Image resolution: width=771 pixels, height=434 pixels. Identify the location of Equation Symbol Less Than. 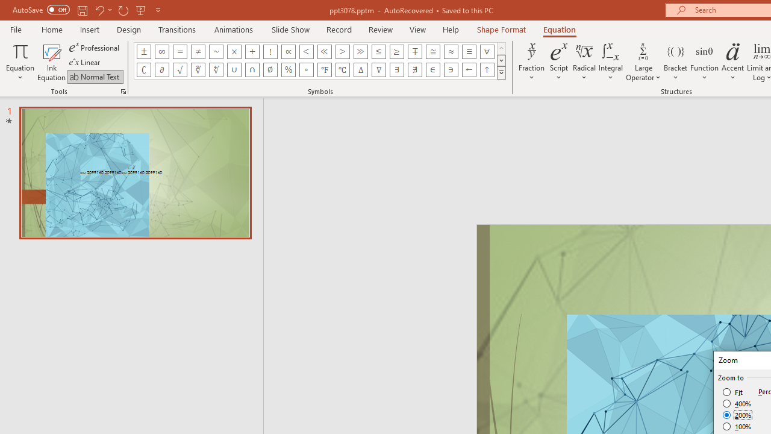
(306, 52).